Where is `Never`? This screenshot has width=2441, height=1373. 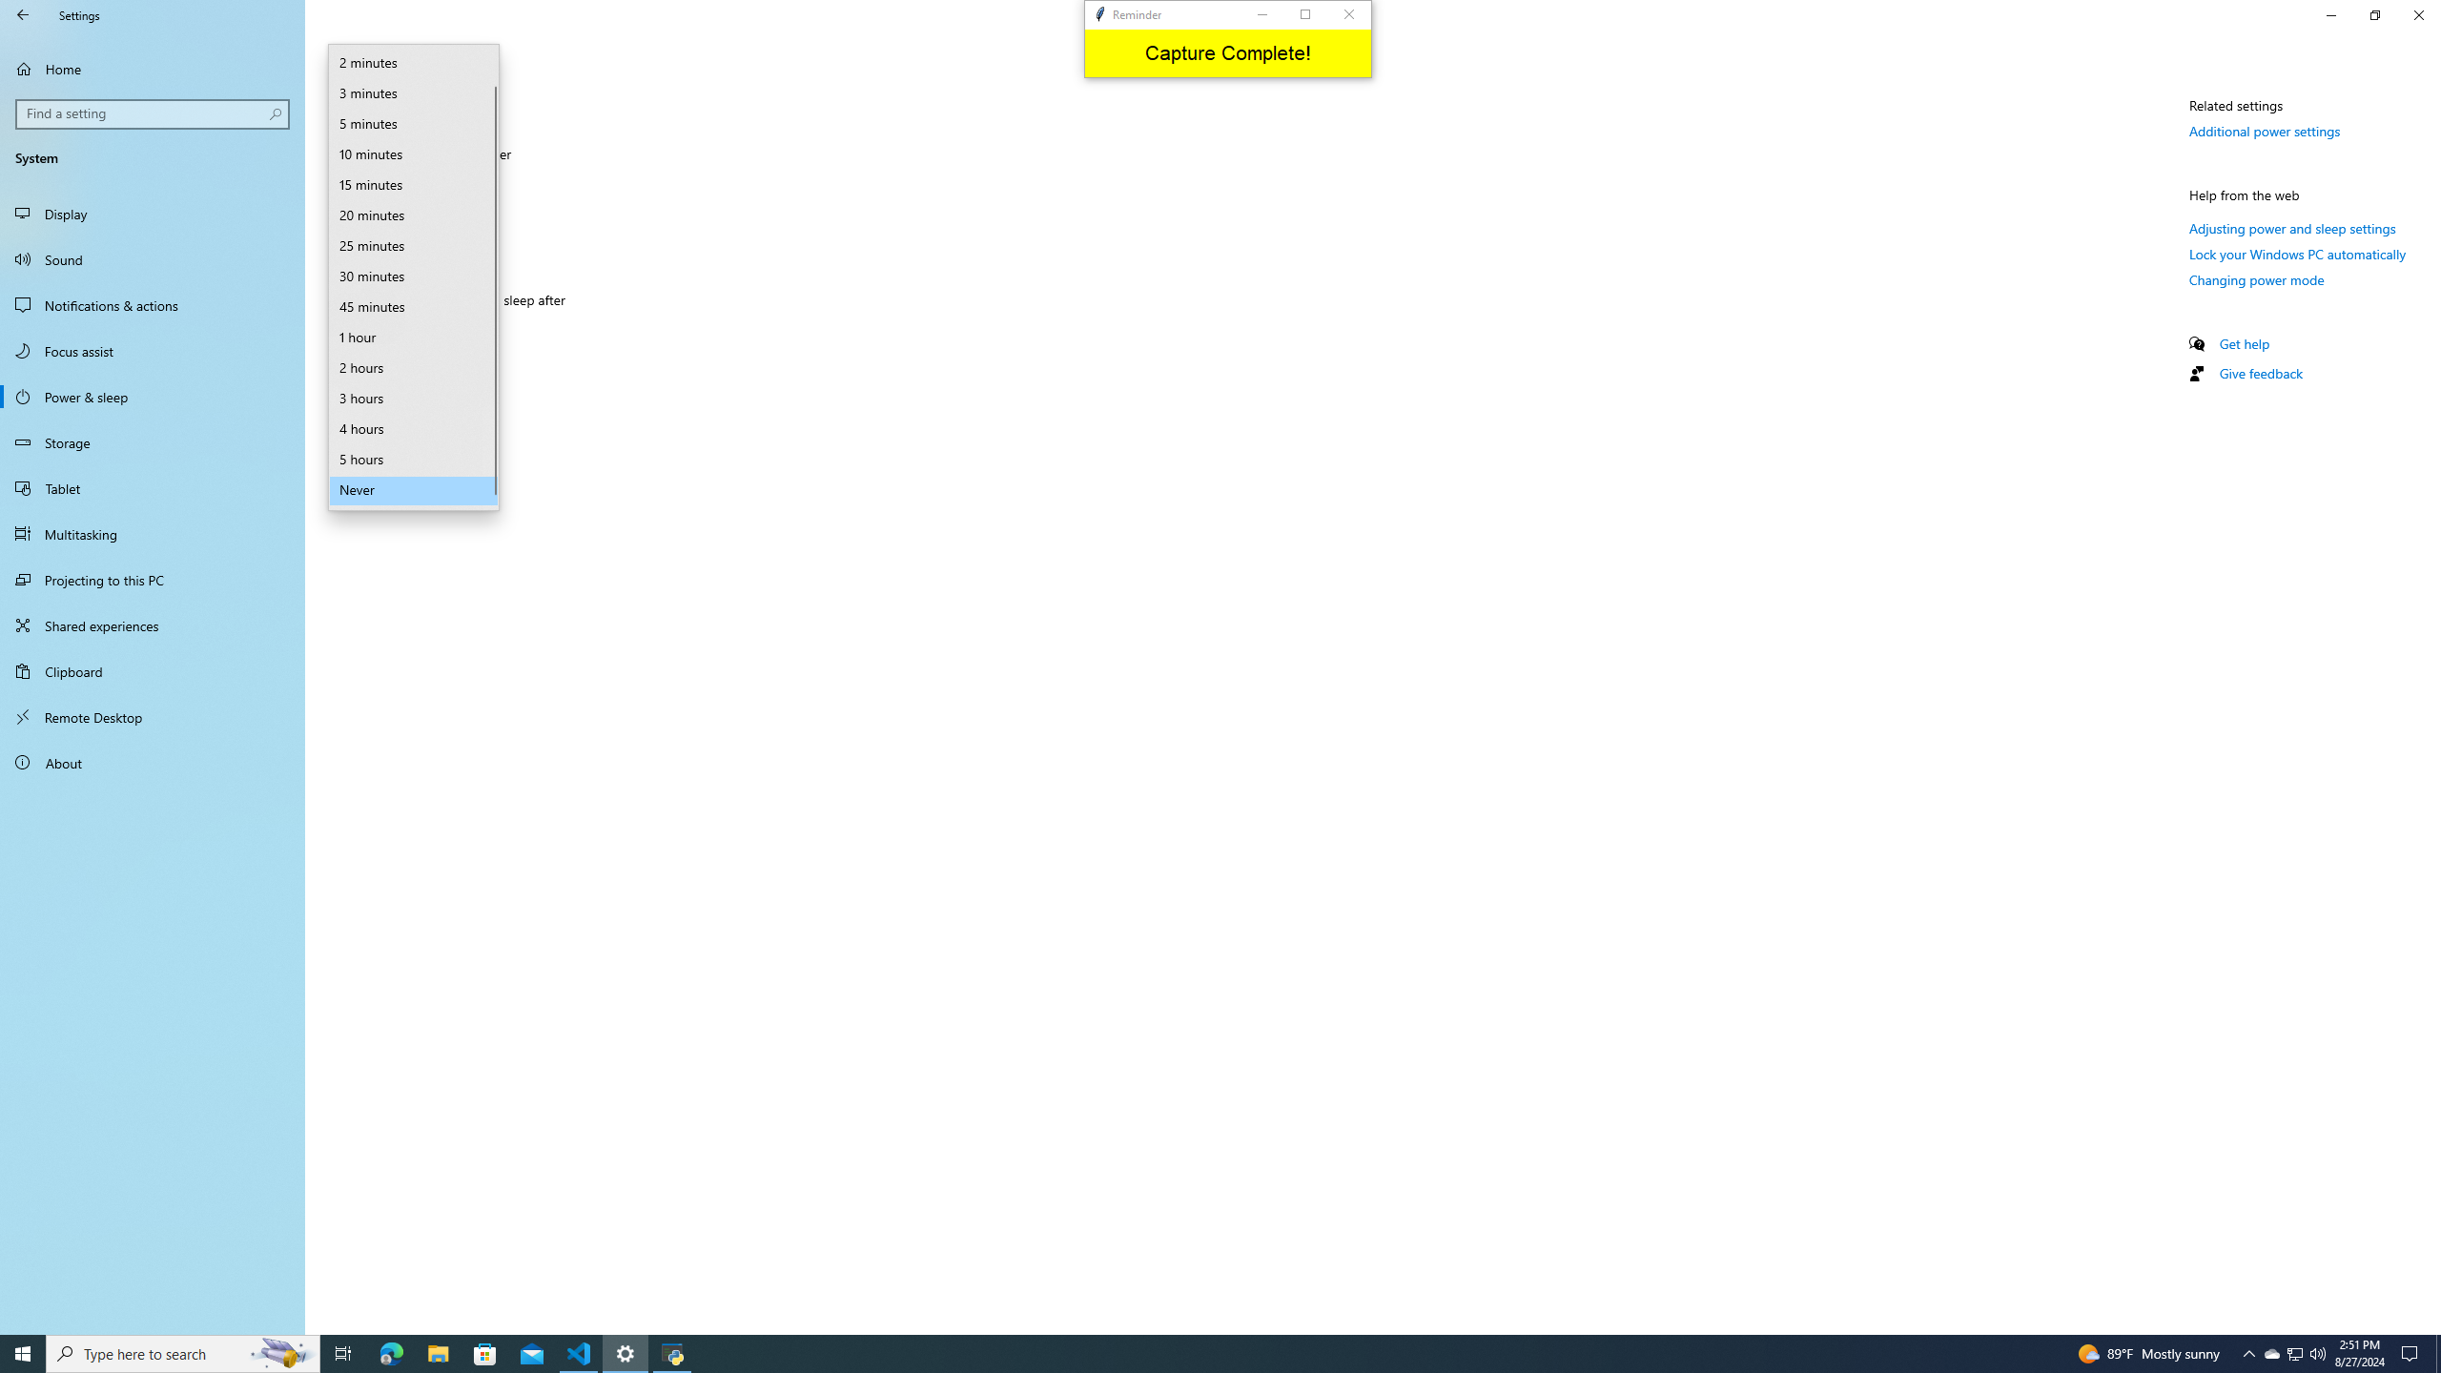 Never is located at coordinates (403, 332).